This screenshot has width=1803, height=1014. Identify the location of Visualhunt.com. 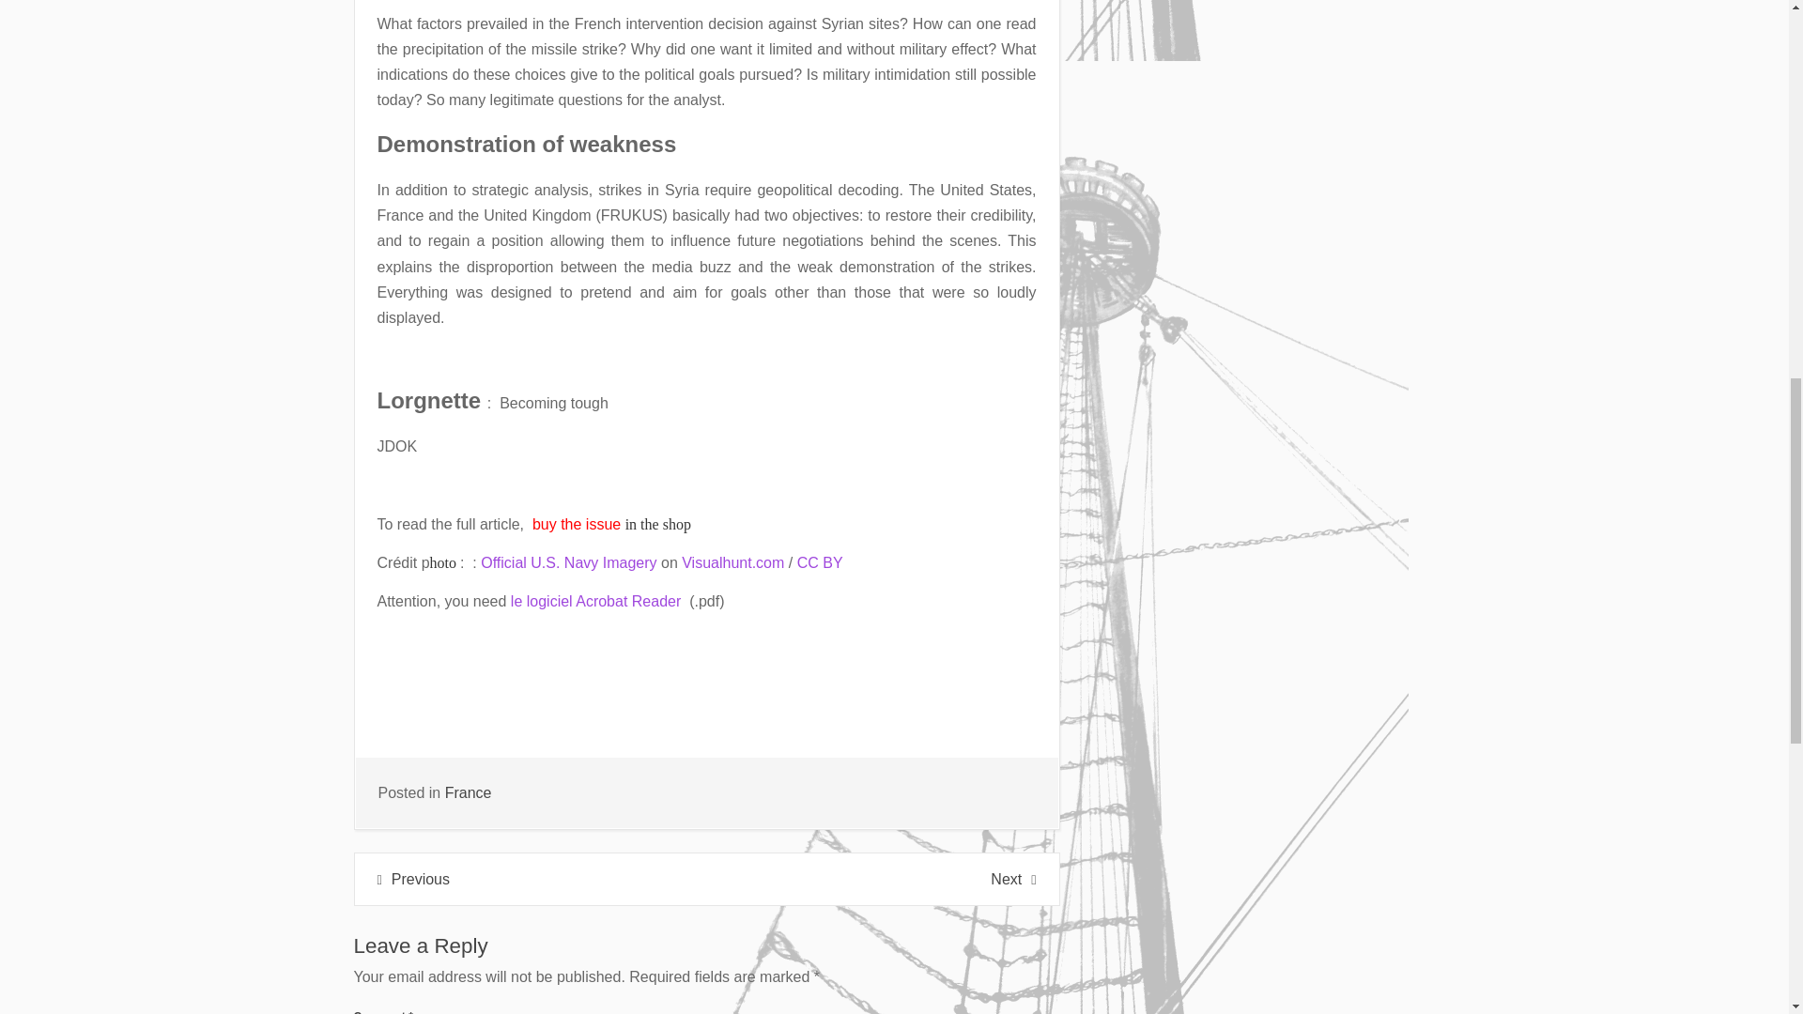
(732, 562).